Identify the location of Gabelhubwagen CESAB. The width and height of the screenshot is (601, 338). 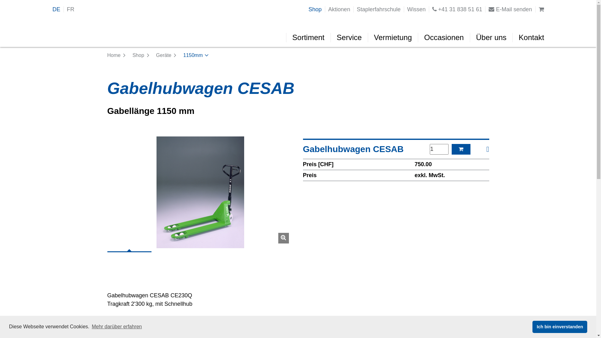
(200, 192).